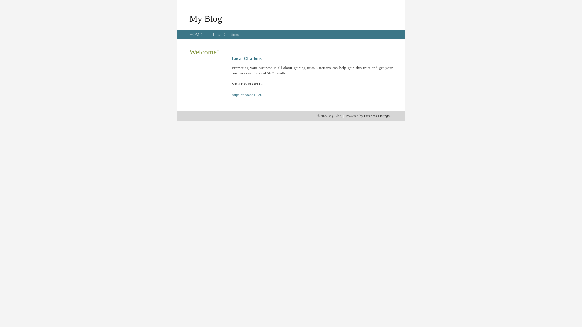 The width and height of the screenshot is (582, 327). Describe the element at coordinates (247, 95) in the screenshot. I see `https://aaaaaa15.cf/` at that location.